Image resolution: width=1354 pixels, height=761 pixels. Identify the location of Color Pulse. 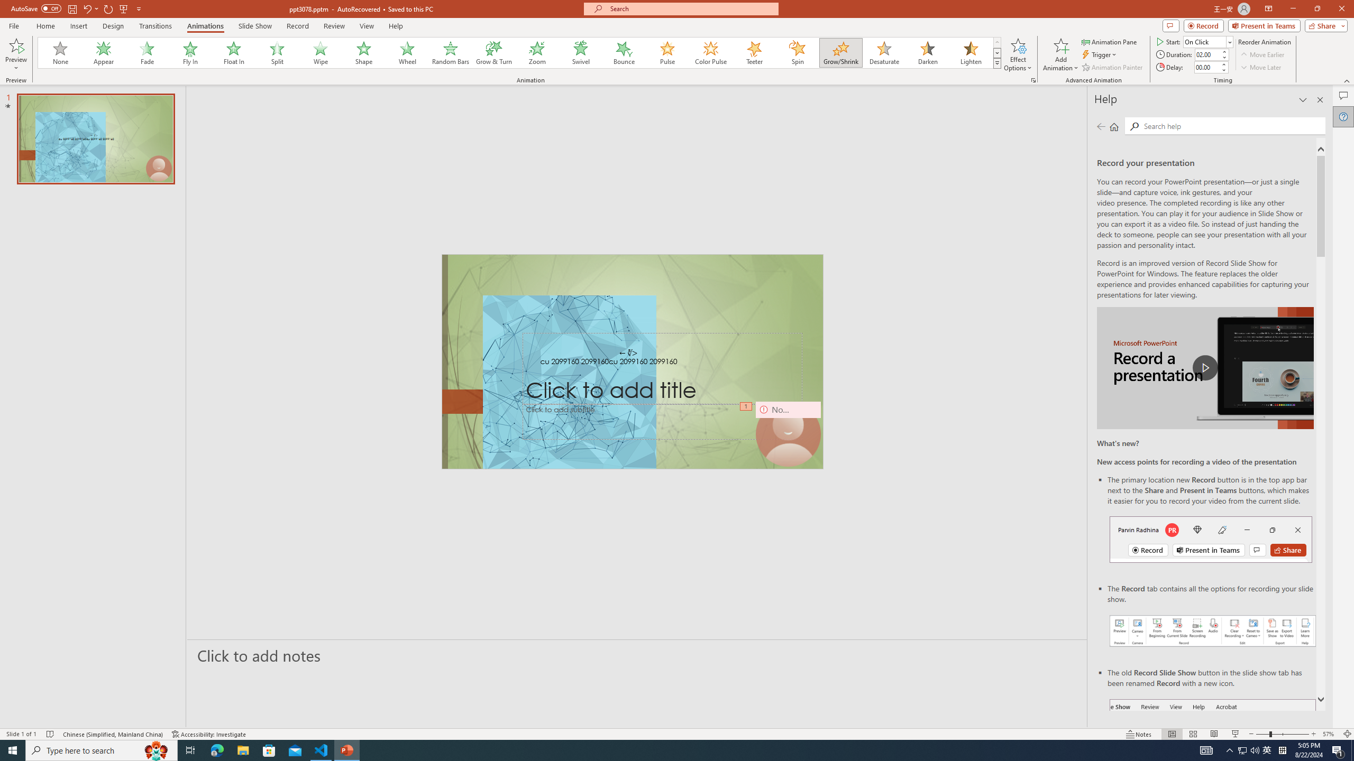
(711, 53).